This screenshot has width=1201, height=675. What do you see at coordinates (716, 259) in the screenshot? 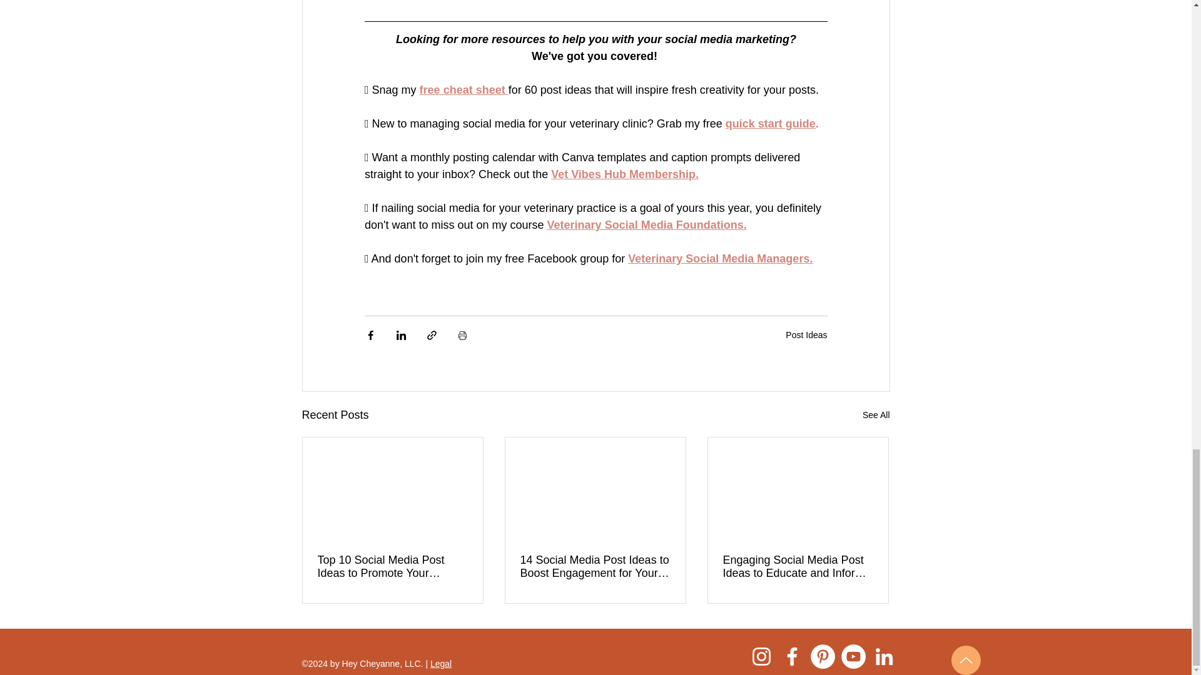
I see `Veterinary Social Media Manager` at bounding box center [716, 259].